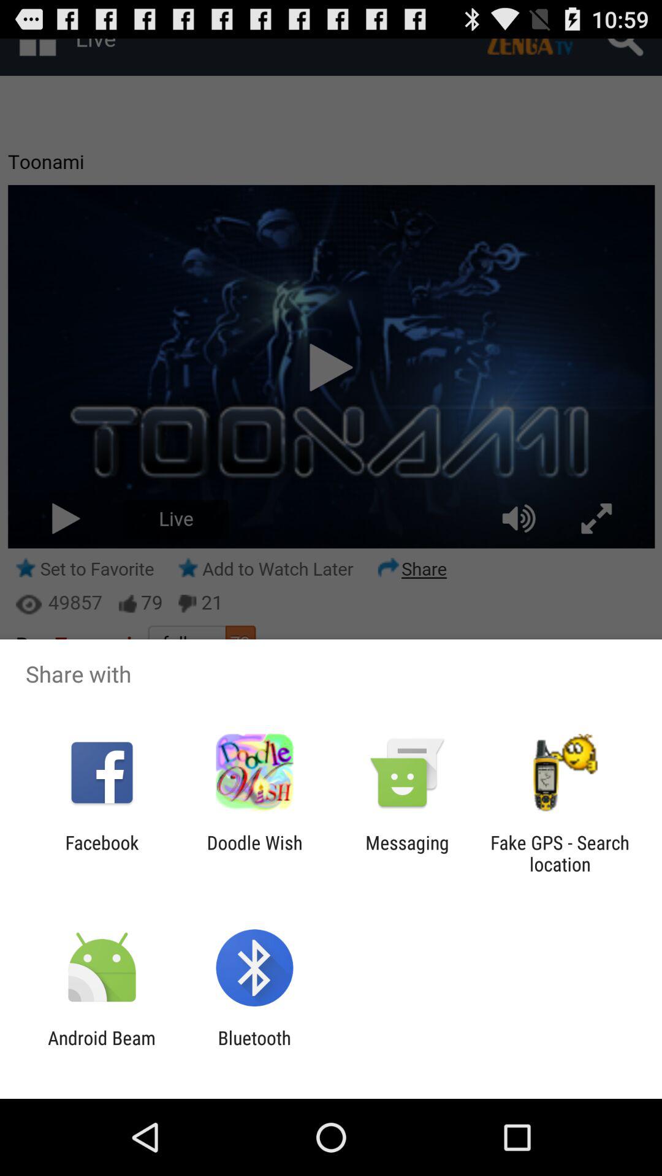 Image resolution: width=662 pixels, height=1176 pixels. I want to click on tap icon to the left of the messaging icon, so click(254, 853).